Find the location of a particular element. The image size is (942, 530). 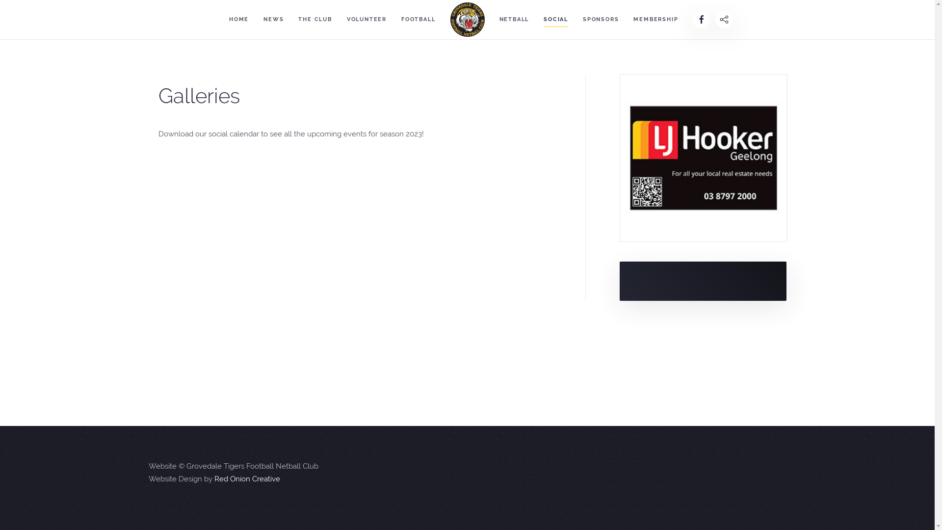

MEMBERSHIP is located at coordinates (655, 20).